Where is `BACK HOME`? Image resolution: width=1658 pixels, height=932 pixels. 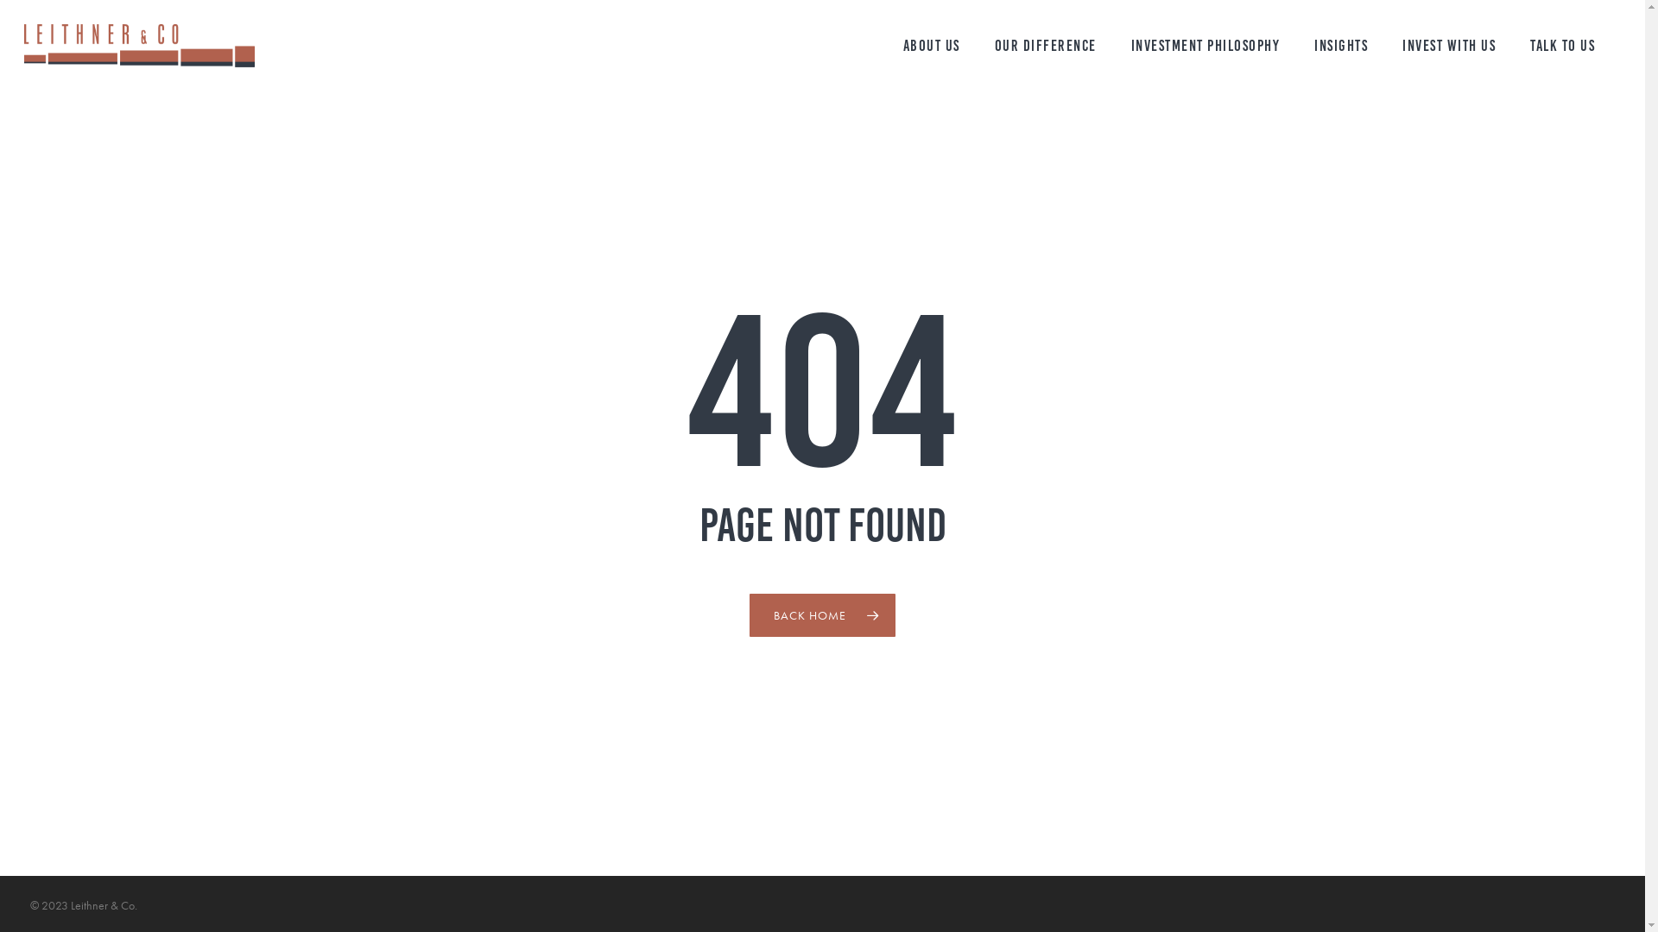
BACK HOME is located at coordinates (822, 615).